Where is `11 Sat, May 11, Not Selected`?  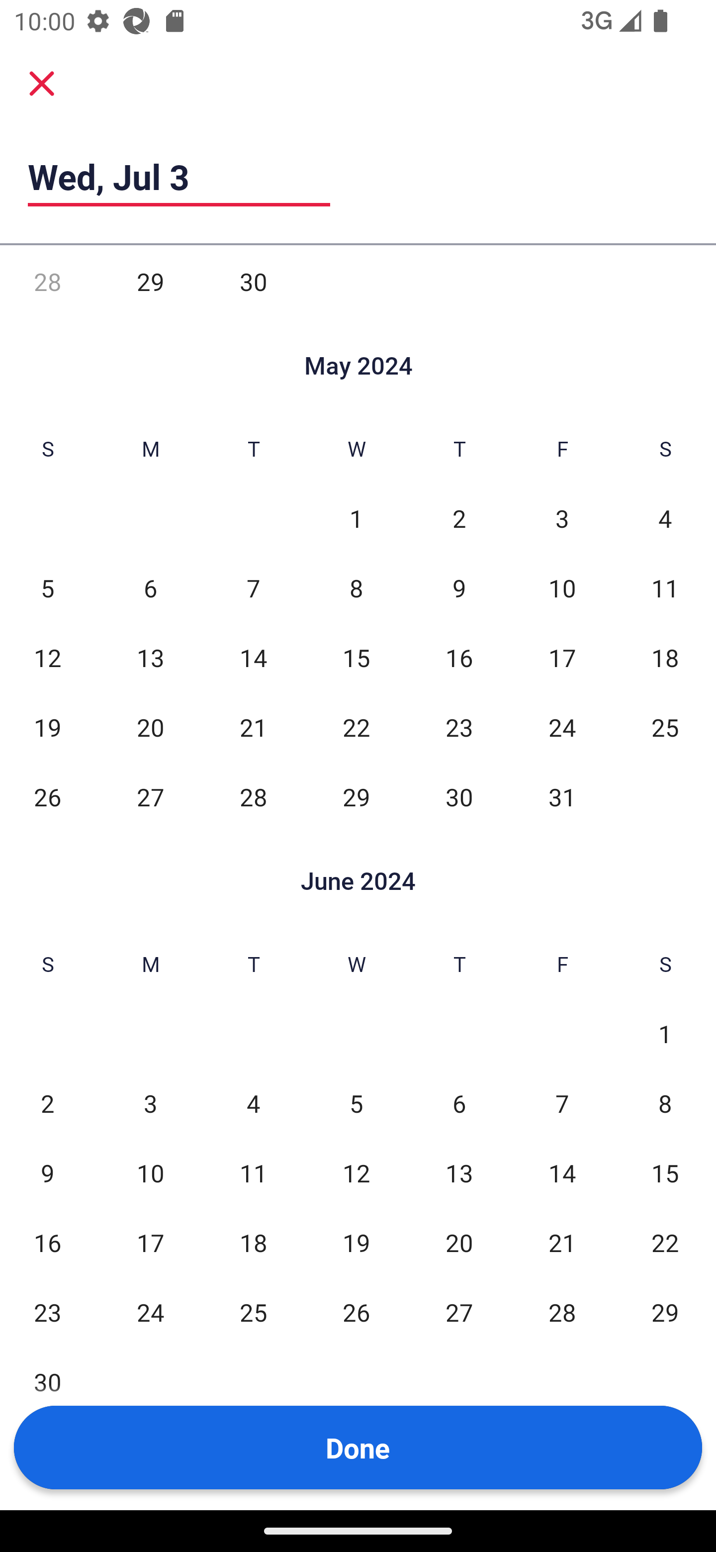
11 Sat, May 11, Not Selected is located at coordinates (665, 587).